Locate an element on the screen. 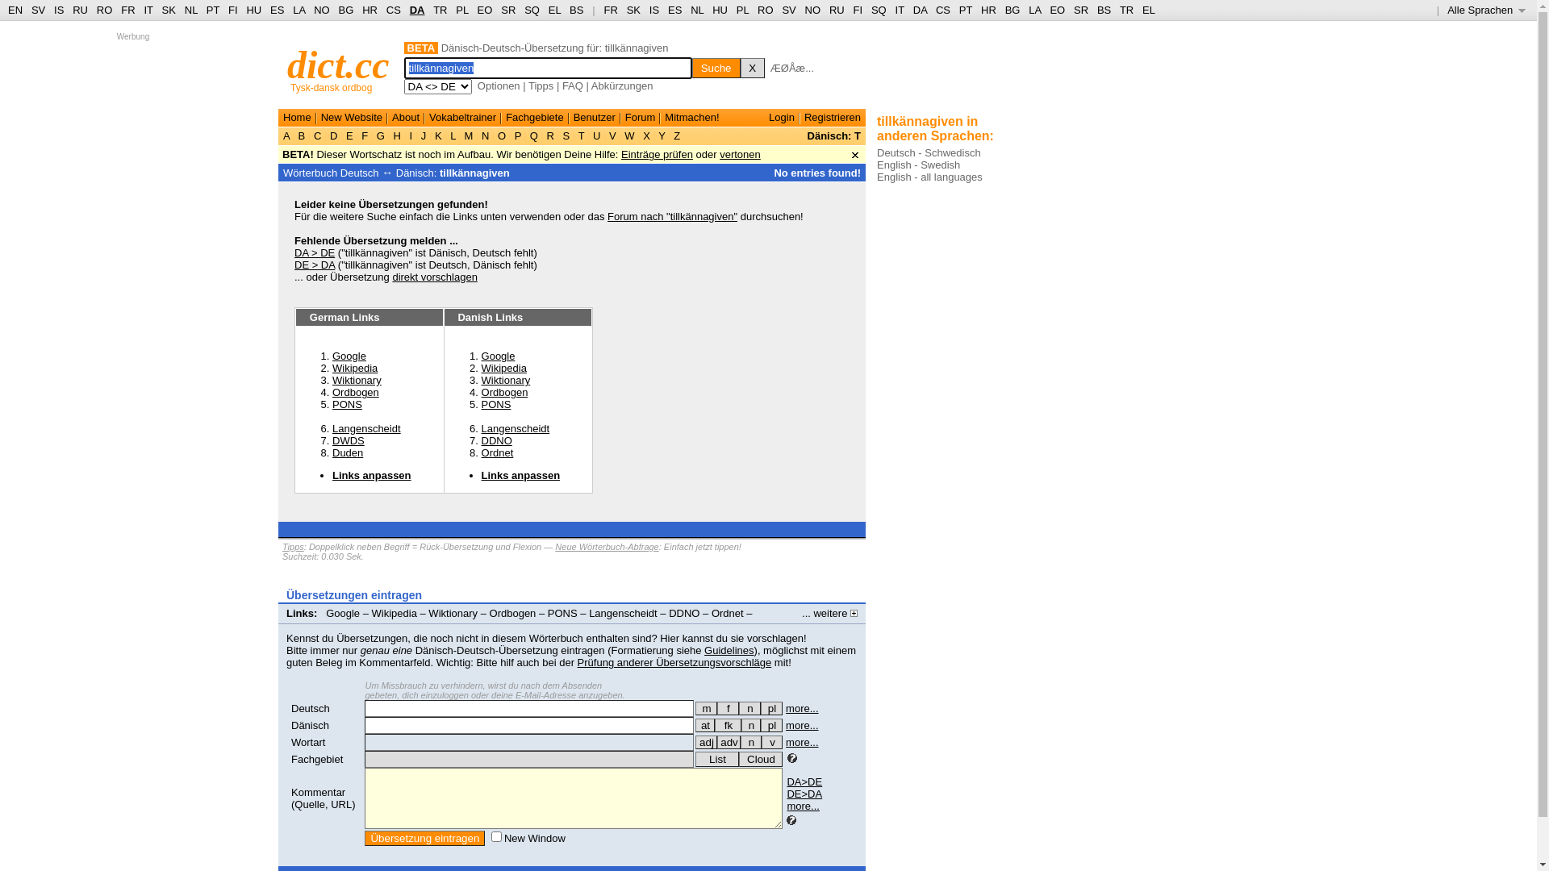 The height and width of the screenshot is (871, 1549). dict.cc is located at coordinates (339, 65).